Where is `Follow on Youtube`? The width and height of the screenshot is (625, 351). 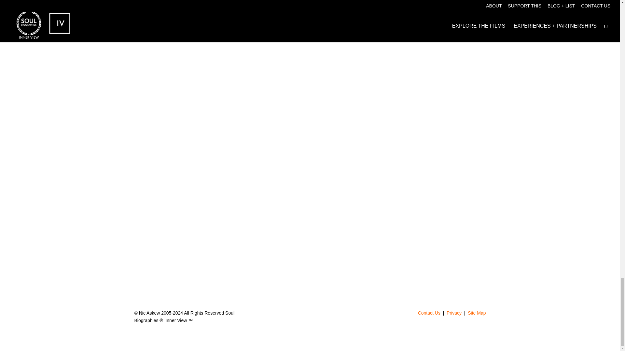 Follow on Youtube is located at coordinates (329, 314).